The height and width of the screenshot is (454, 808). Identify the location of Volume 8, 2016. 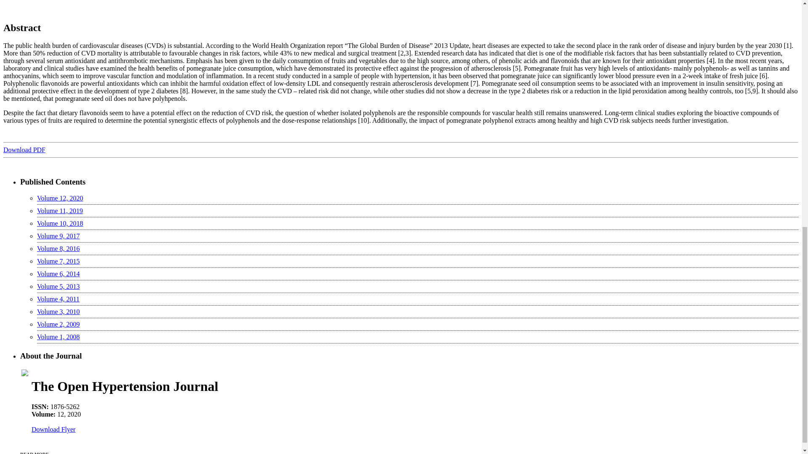
(58, 249).